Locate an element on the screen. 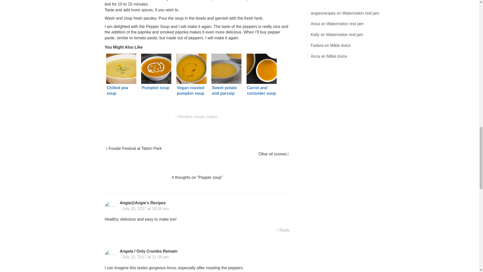  July 20, 2017 at 11:04 am is located at coordinates (144, 257).